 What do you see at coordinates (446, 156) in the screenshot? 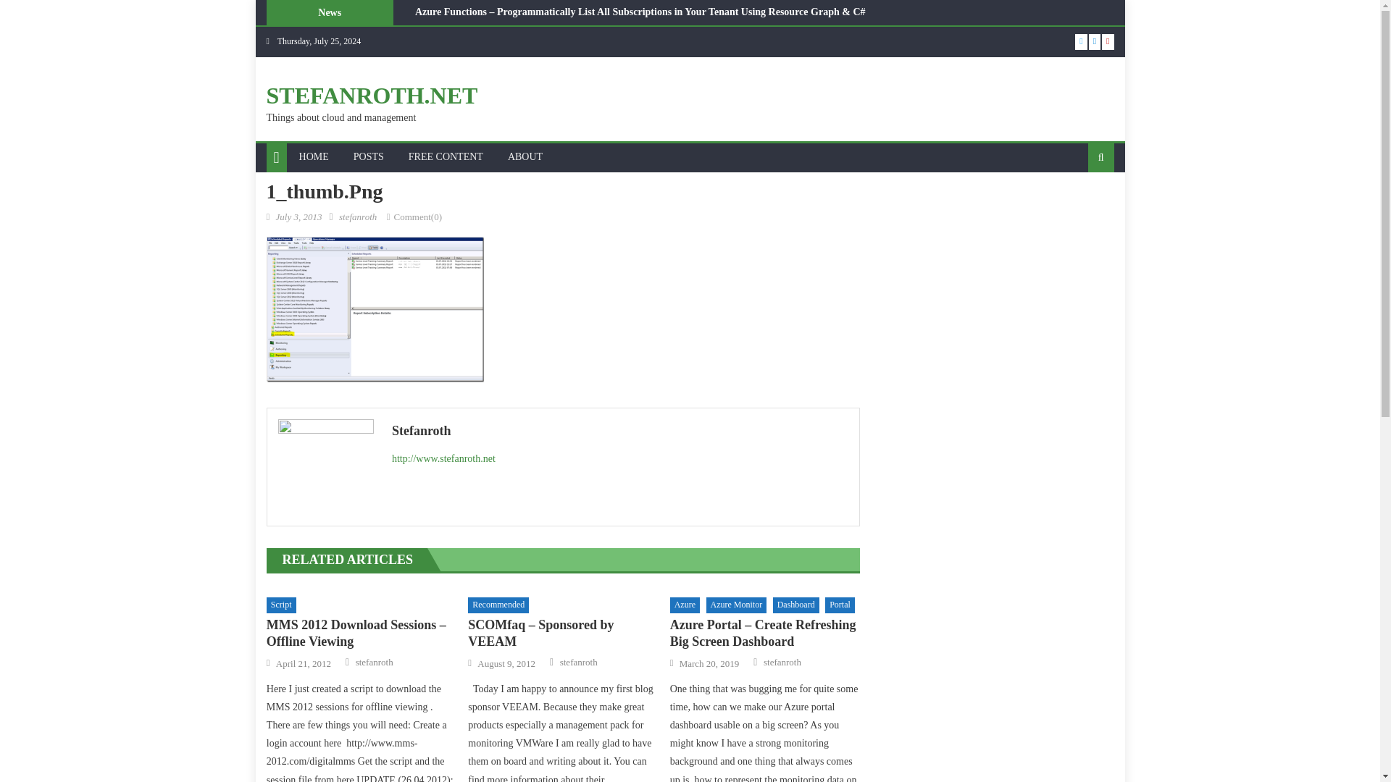
I see `FREE CONTENT` at bounding box center [446, 156].